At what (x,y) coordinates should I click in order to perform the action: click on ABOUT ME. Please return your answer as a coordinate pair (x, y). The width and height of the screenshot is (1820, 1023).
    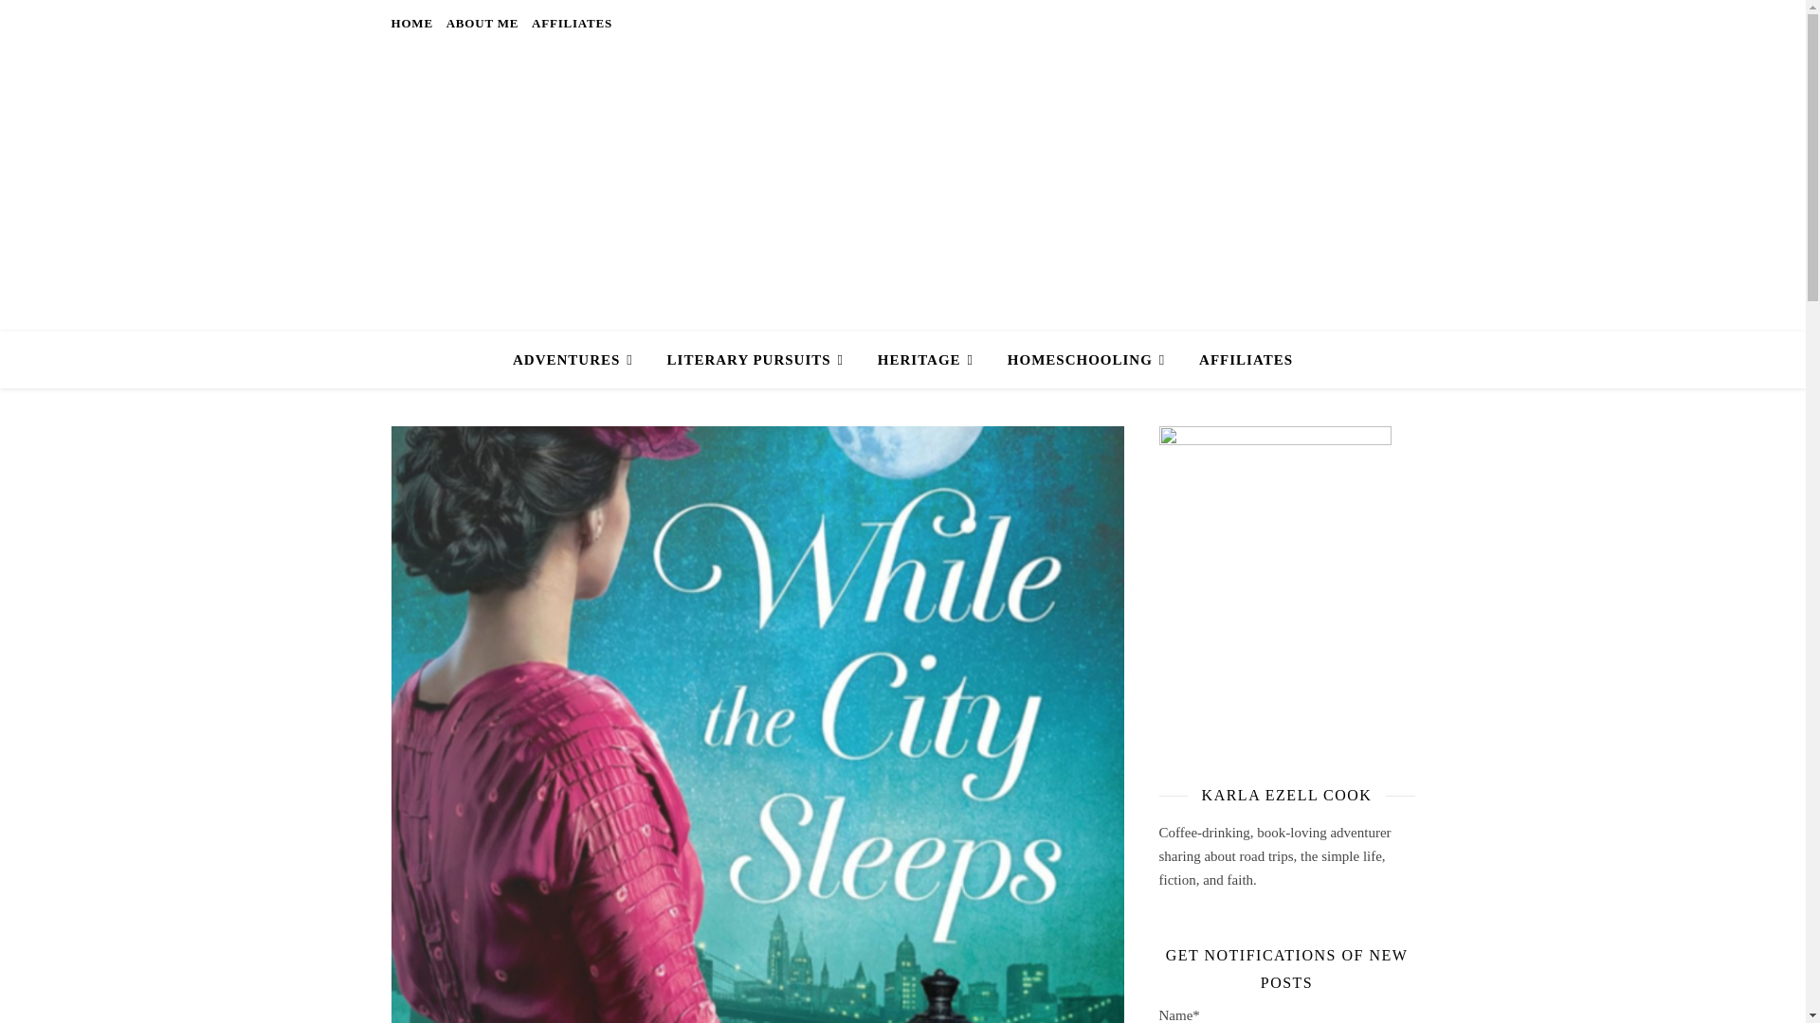
    Looking at the image, I should click on (482, 23).